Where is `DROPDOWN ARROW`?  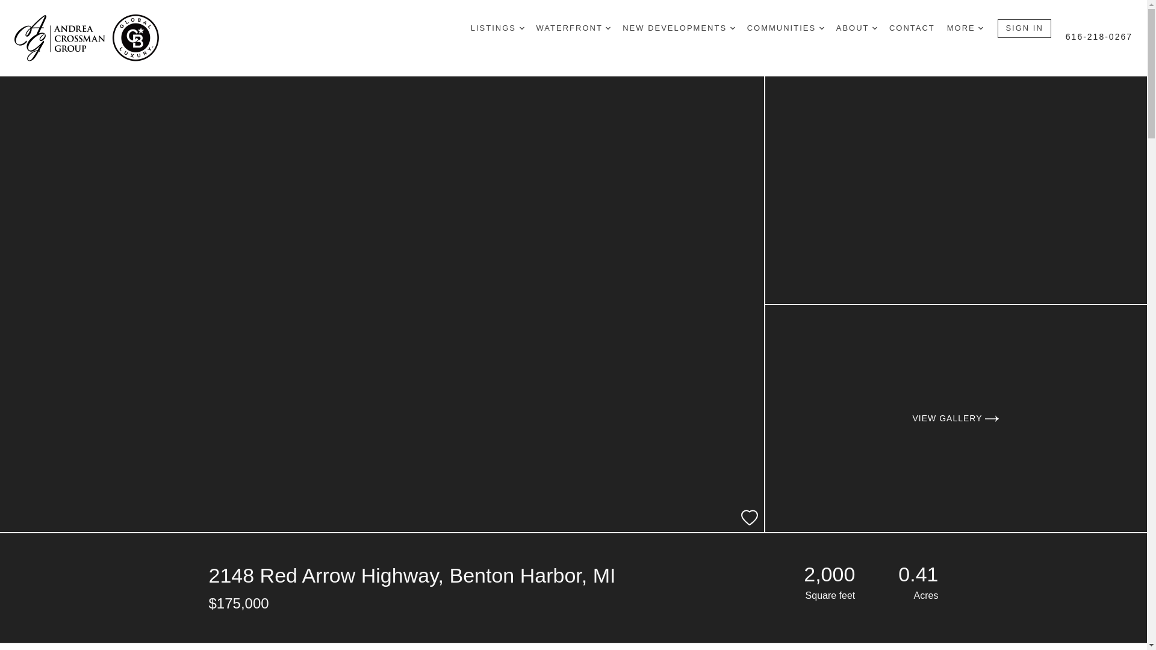 DROPDOWN ARROW is located at coordinates (733, 28).